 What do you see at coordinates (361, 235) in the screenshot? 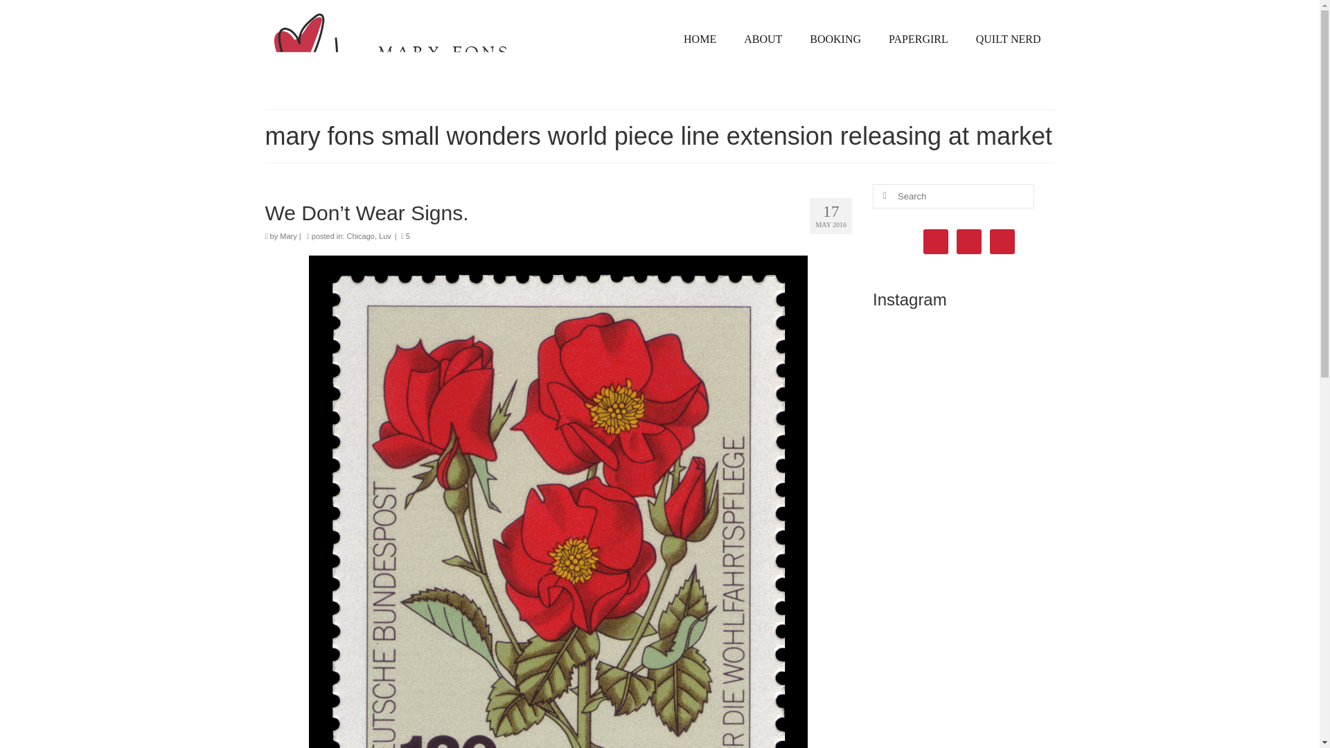
I see `Chicago` at bounding box center [361, 235].